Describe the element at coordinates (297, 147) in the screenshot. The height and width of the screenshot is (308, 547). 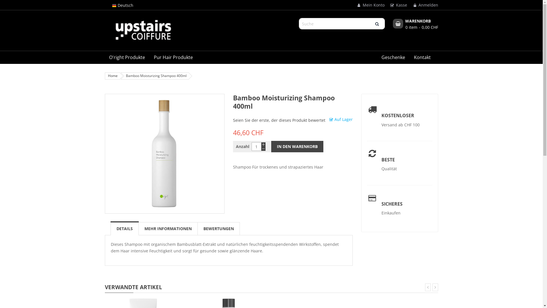
I see `IN DEN WARENKORB` at that location.